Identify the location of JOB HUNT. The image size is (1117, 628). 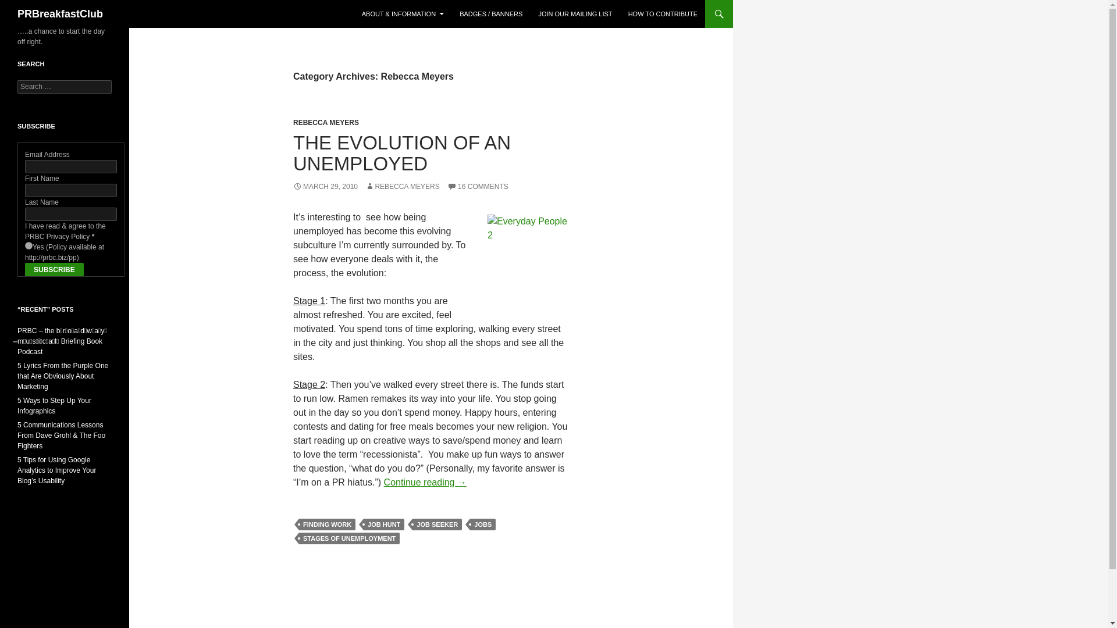
(384, 524).